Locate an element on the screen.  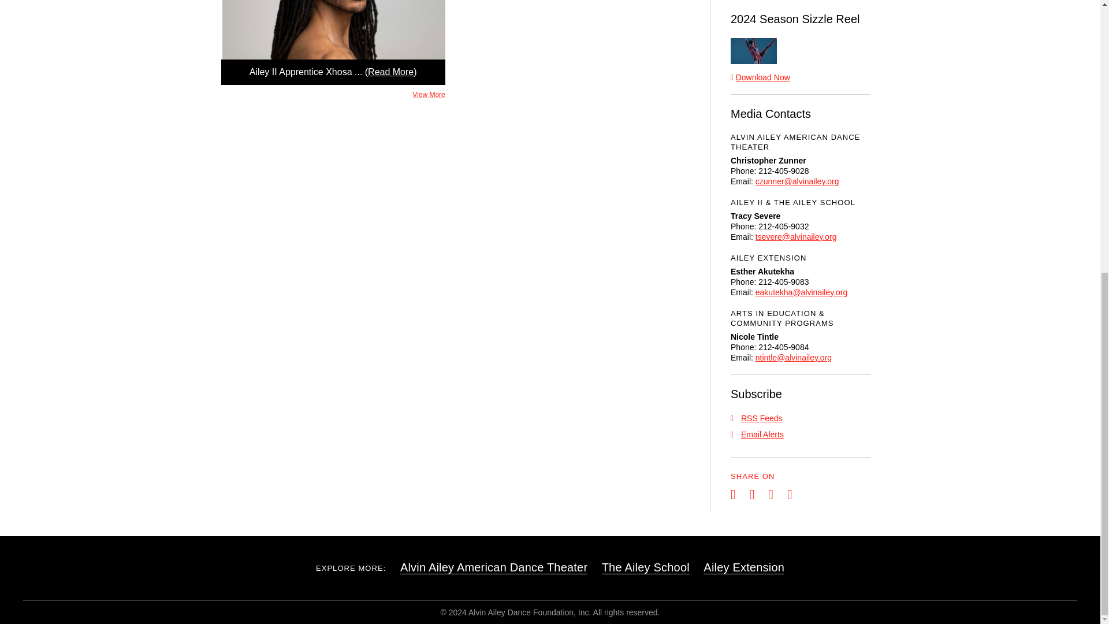
Email Christopher Zunner is located at coordinates (797, 181).